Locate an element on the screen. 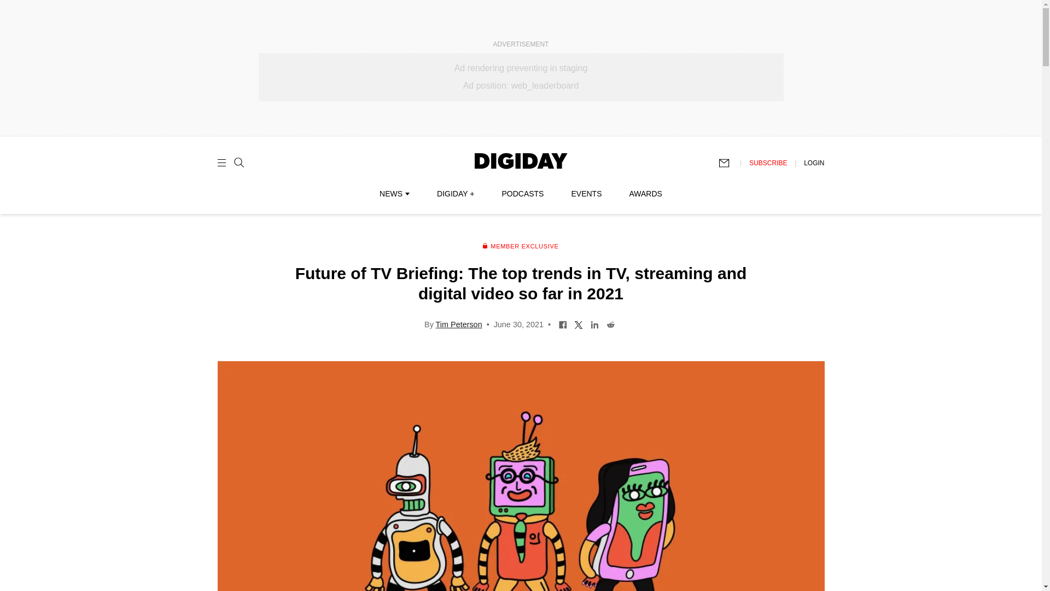  AWARDS is located at coordinates (645, 193).